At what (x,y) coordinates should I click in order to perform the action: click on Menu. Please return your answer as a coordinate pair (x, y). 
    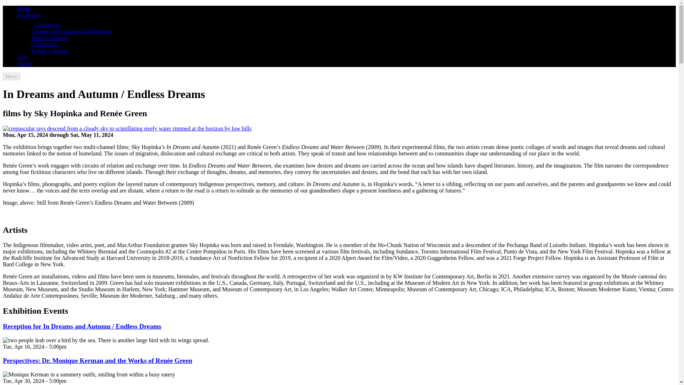
    Looking at the image, I should click on (11, 76).